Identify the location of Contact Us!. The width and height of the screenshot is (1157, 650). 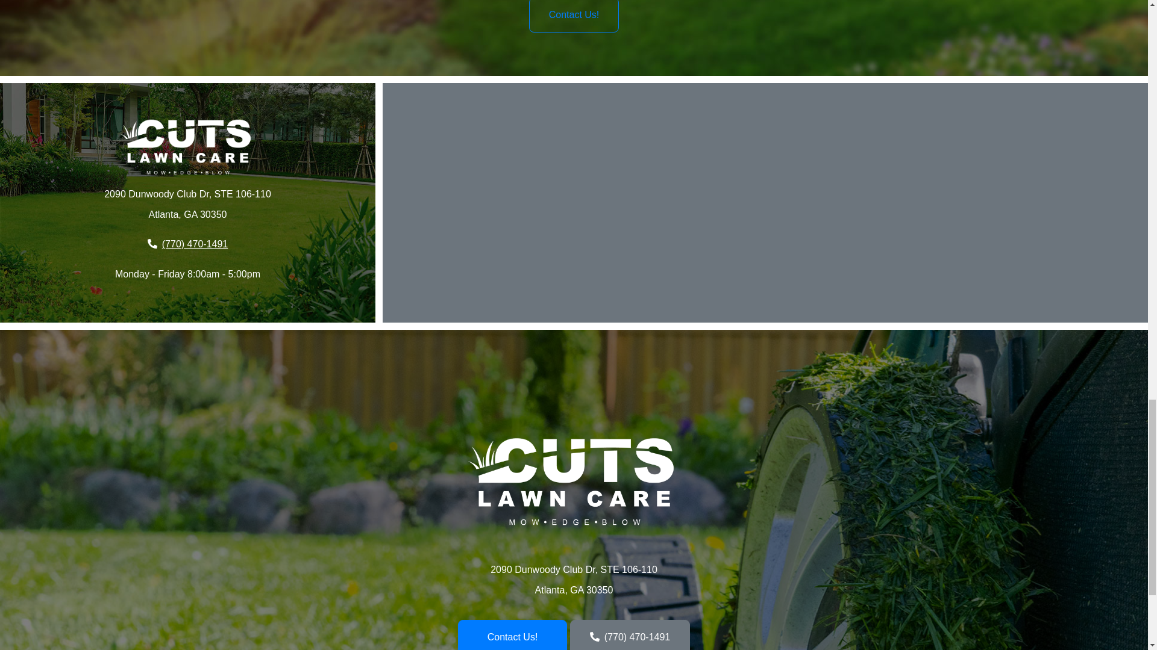
(513, 635).